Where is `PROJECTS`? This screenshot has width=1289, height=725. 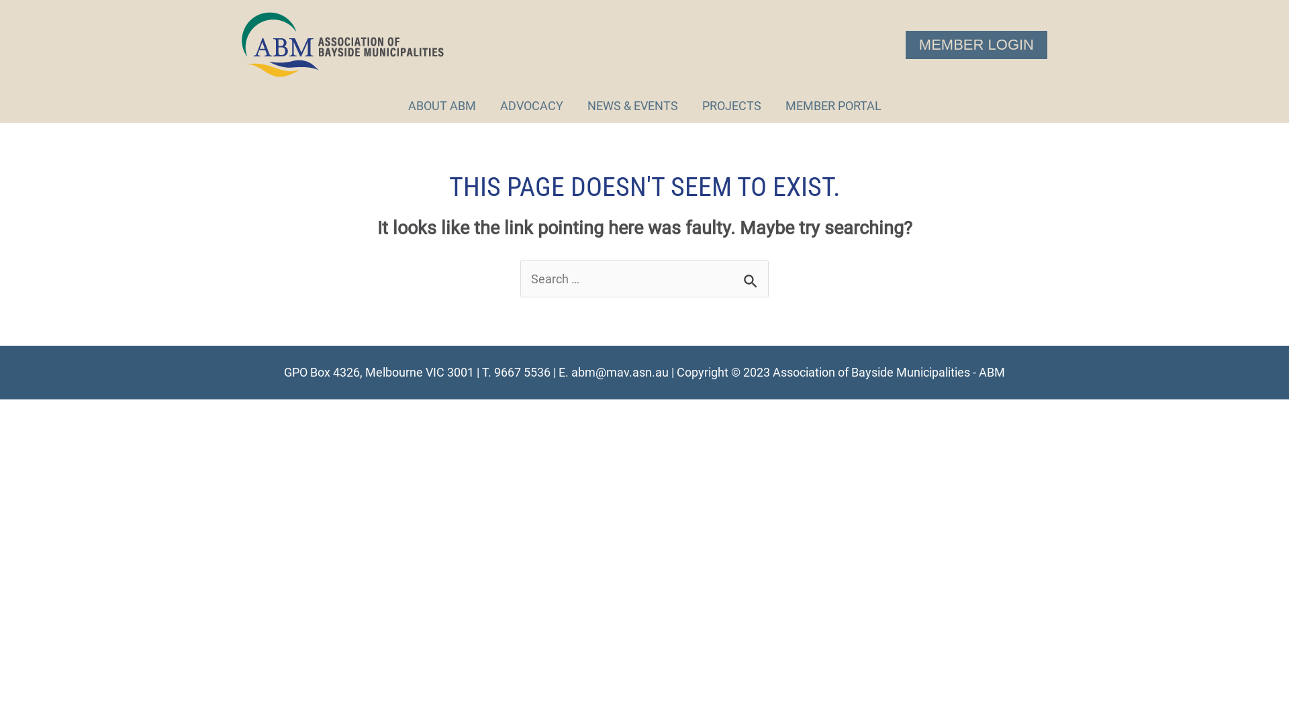
PROJECTS is located at coordinates (732, 106).